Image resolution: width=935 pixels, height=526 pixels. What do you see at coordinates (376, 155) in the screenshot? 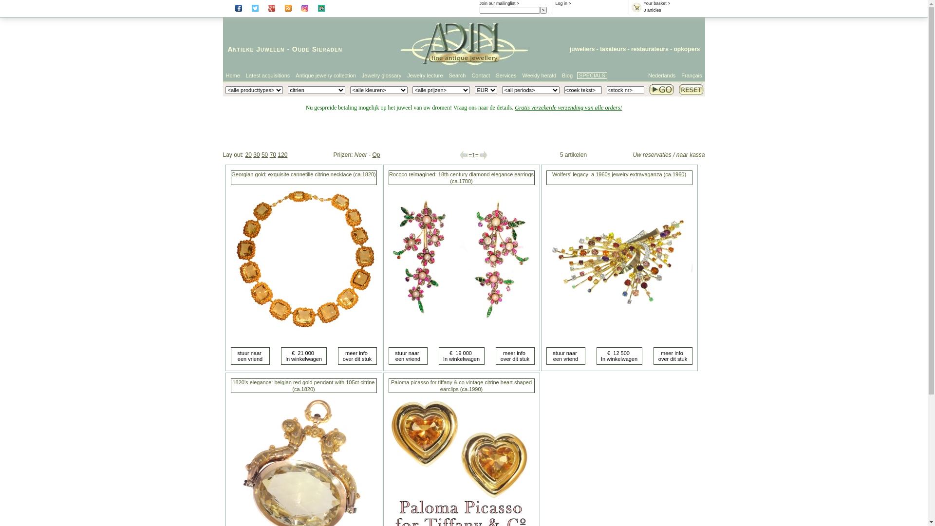
I see `Op` at bounding box center [376, 155].